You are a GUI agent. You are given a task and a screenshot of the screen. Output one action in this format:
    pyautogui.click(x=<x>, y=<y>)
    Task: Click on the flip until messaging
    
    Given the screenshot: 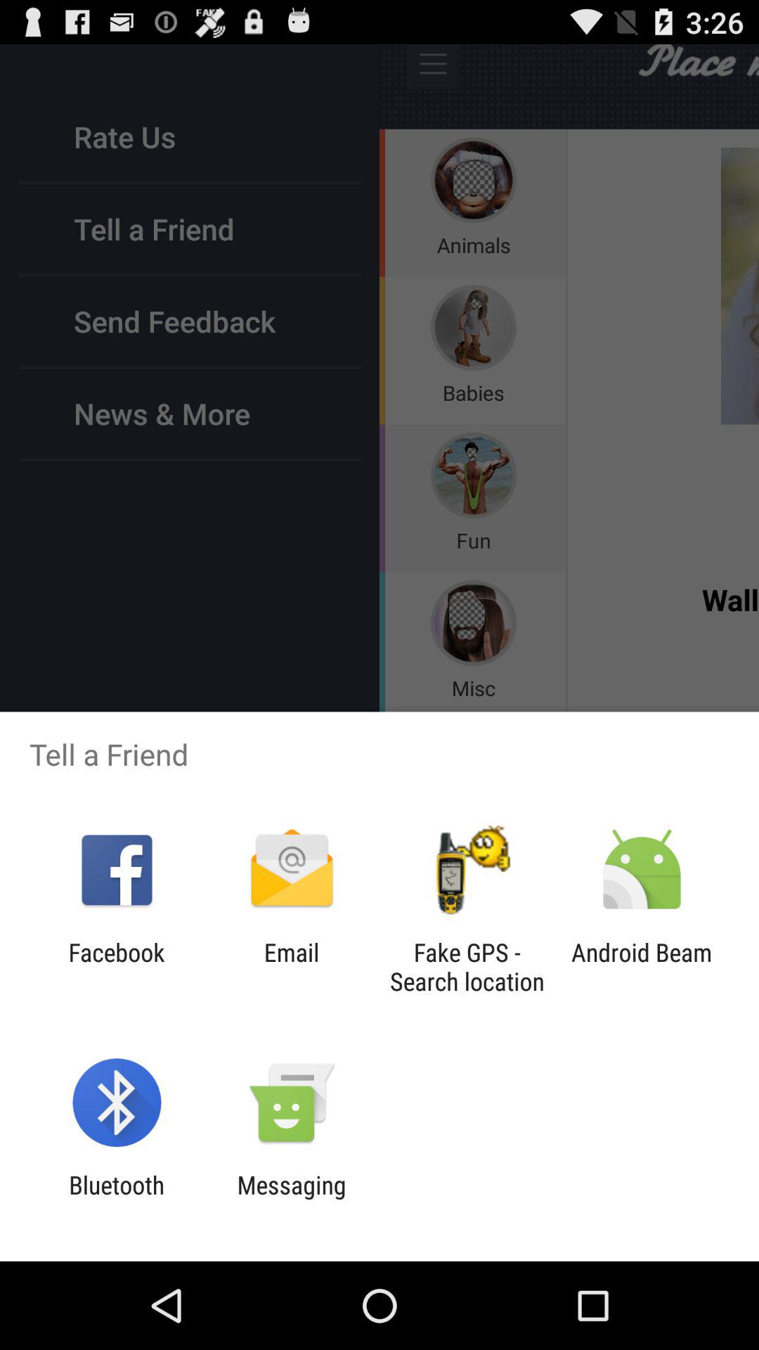 What is the action you would take?
    pyautogui.click(x=291, y=1200)
    